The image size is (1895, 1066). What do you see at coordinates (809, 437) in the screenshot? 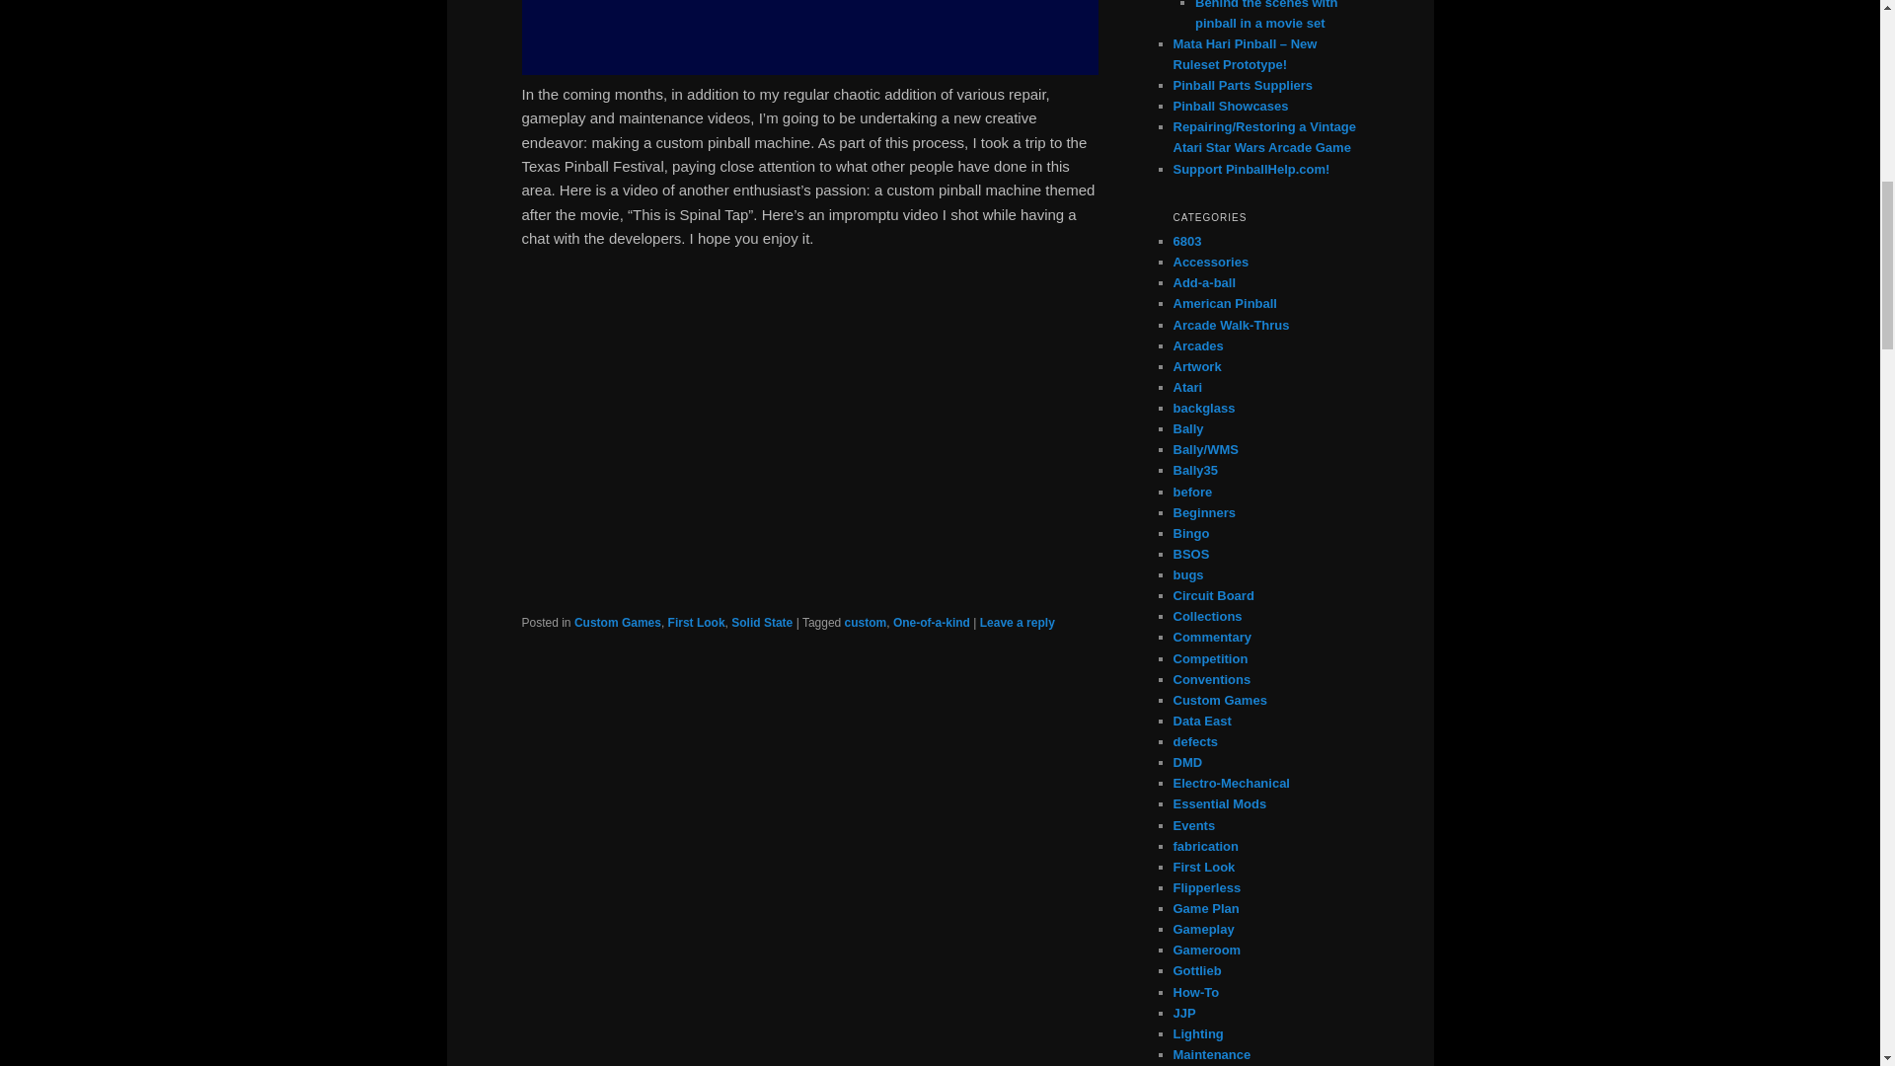
I see `Spinal Tap pinball gameplay` at bounding box center [809, 437].